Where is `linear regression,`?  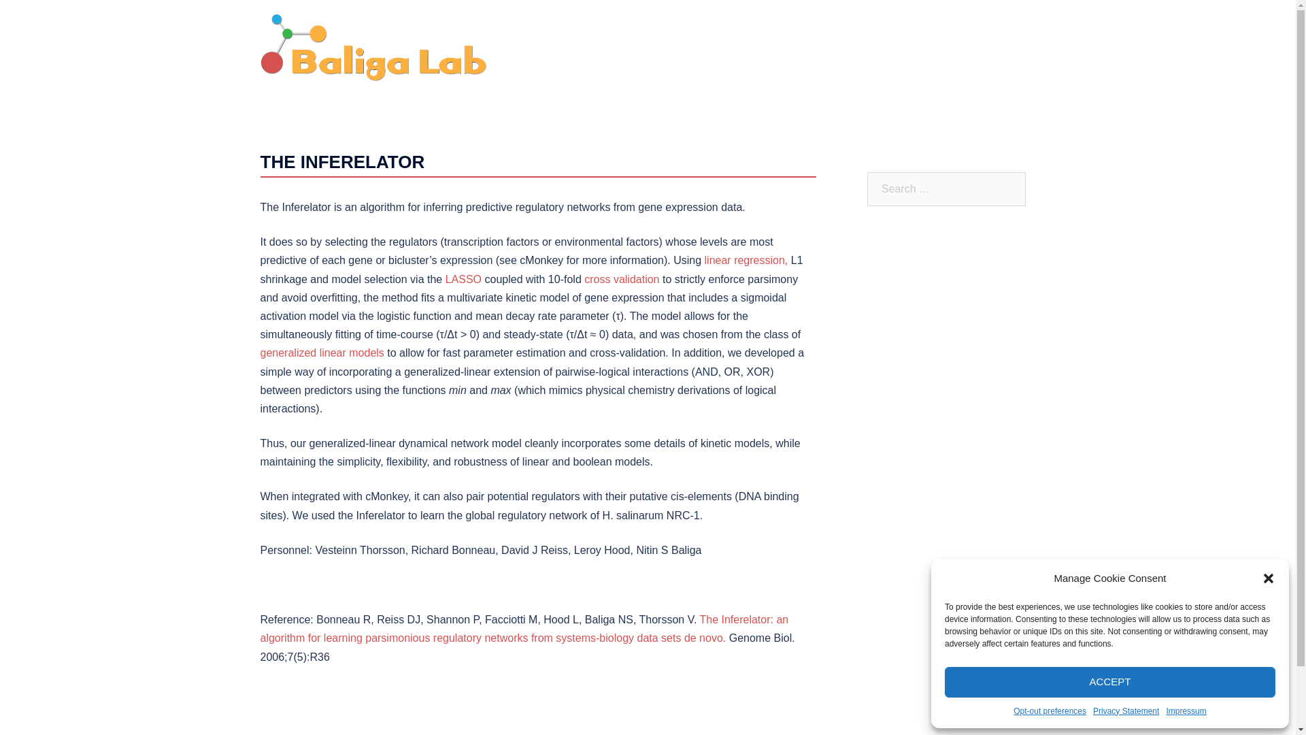
linear regression, is located at coordinates (747, 260).